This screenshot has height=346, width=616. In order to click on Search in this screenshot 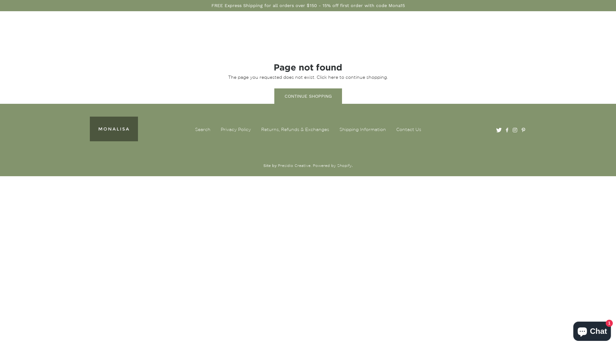, I will do `click(203, 129)`.